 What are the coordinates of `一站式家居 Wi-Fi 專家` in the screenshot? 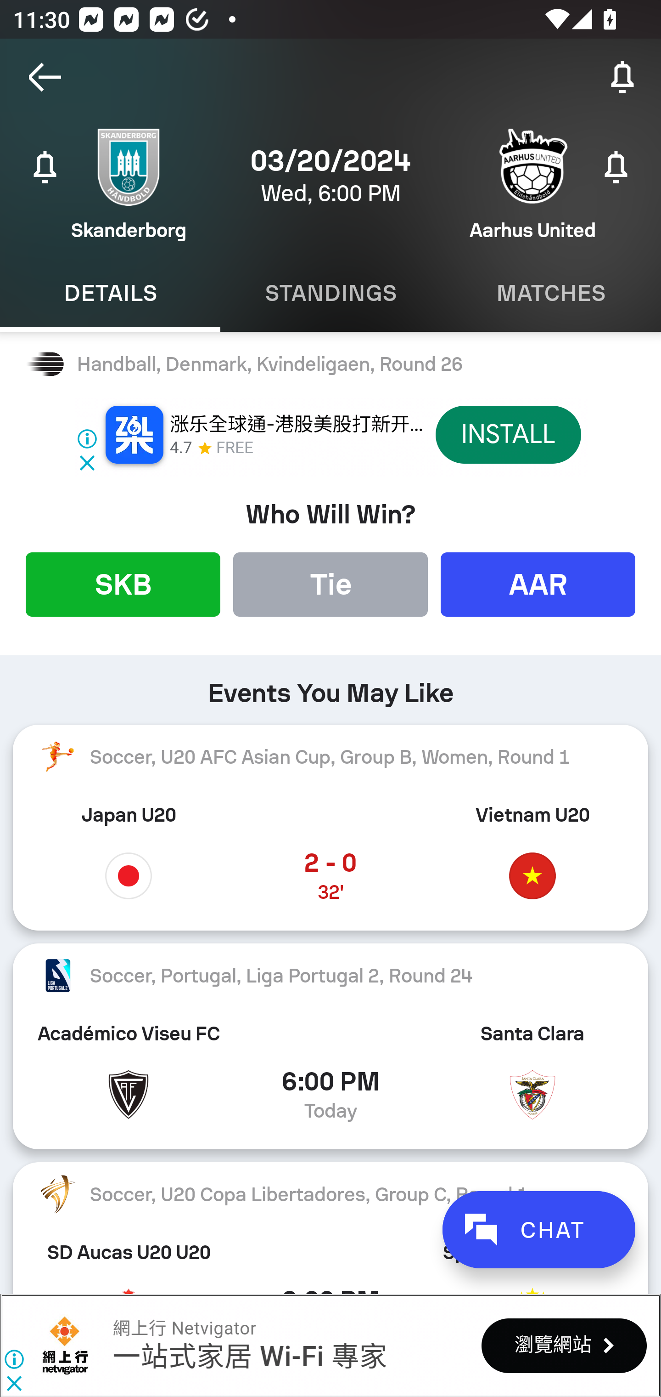 It's located at (249, 1357).